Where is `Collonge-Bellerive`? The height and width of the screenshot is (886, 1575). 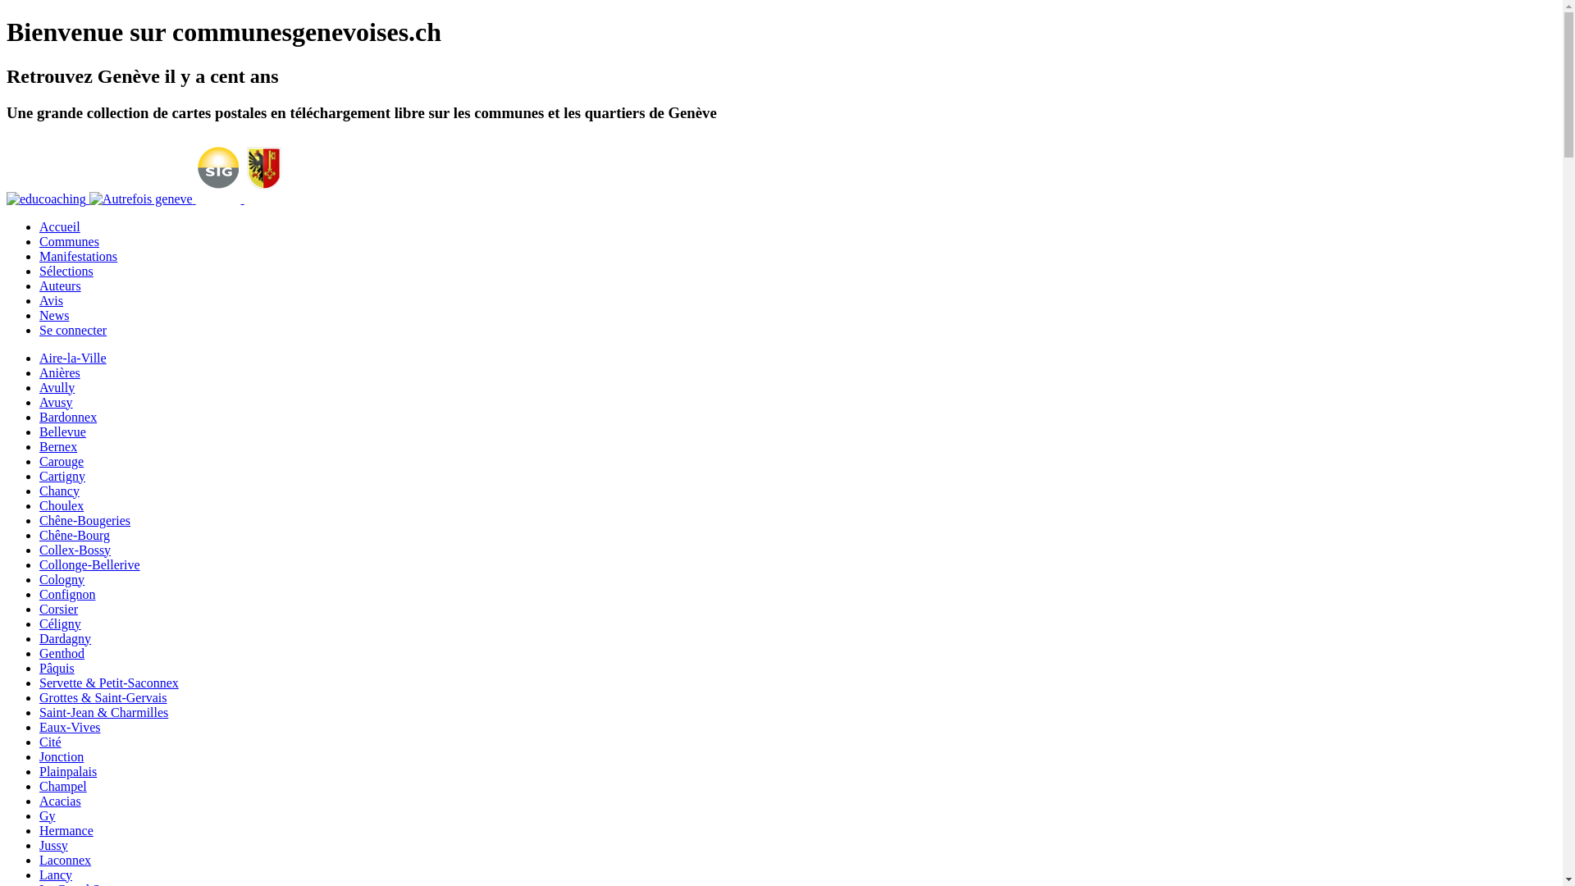
Collonge-Bellerive is located at coordinates (90, 564).